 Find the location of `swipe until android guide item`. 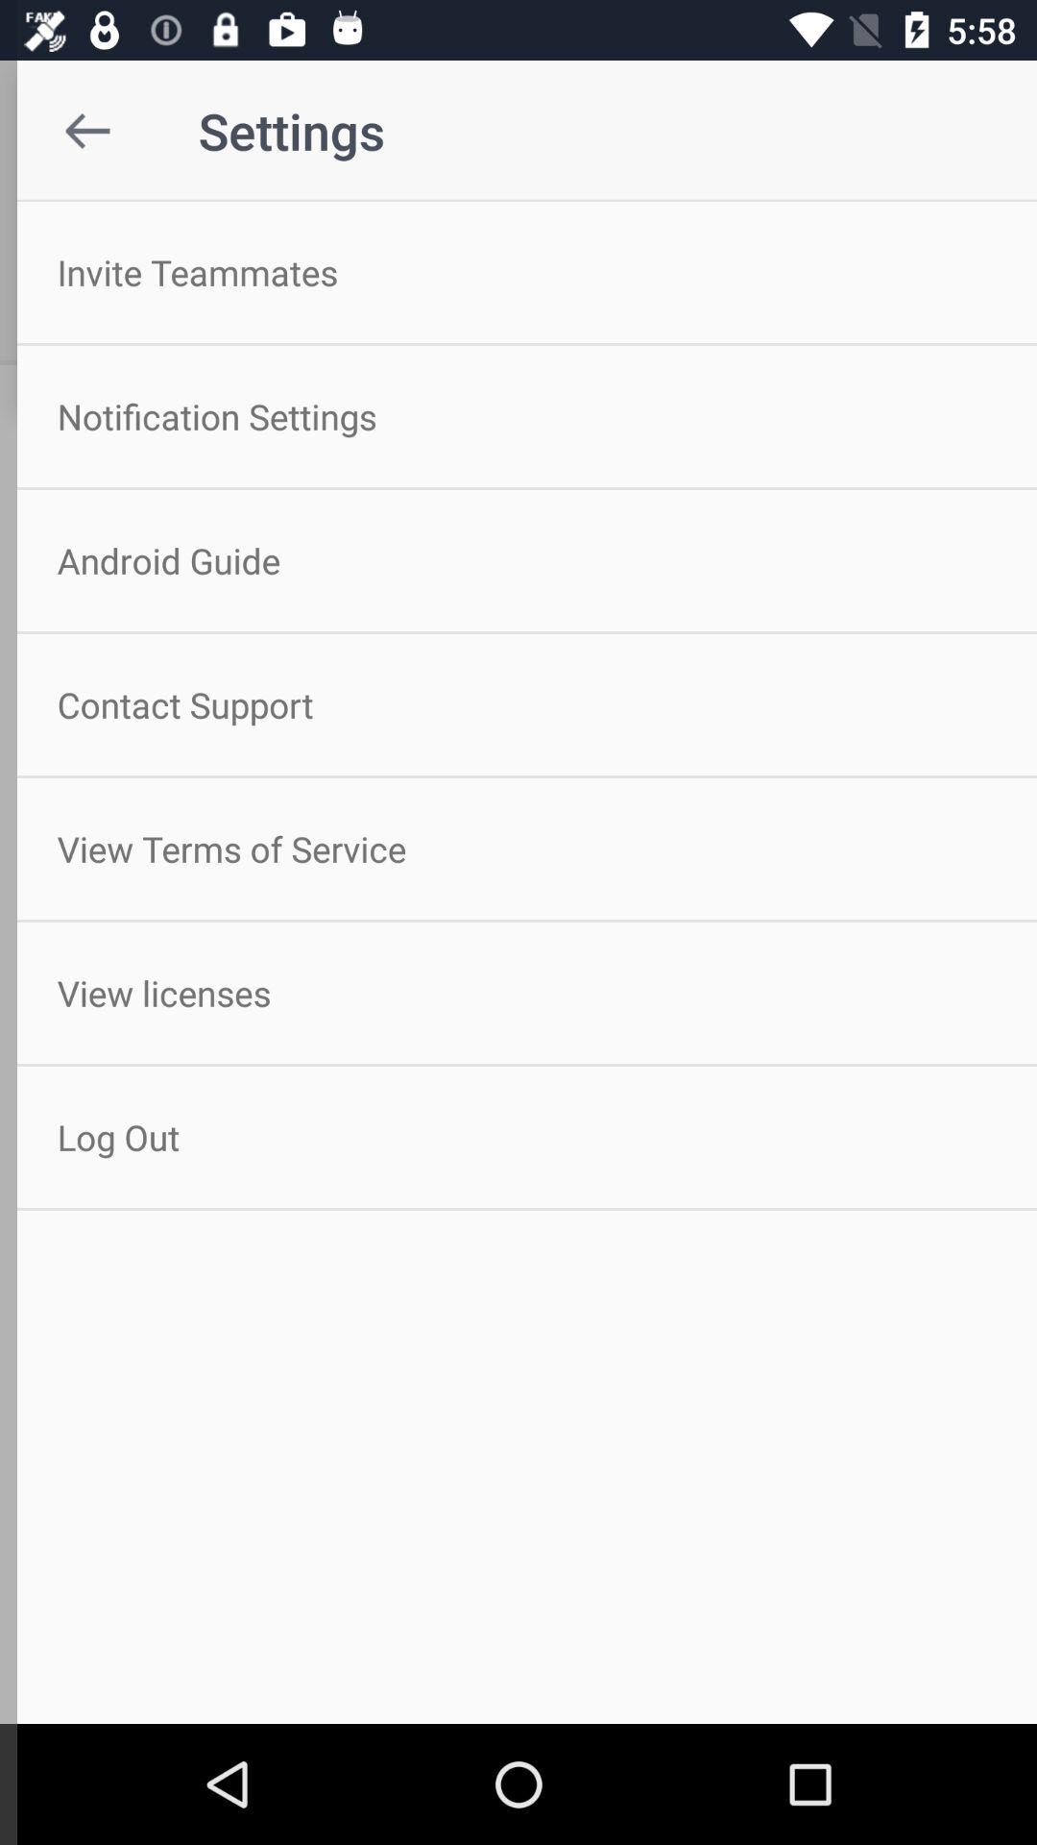

swipe until android guide item is located at coordinates (518, 560).